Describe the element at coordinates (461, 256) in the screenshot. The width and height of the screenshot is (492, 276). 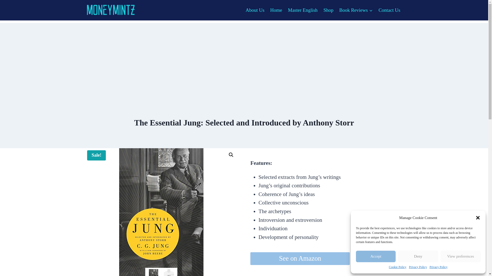
I see `View preferences` at that location.